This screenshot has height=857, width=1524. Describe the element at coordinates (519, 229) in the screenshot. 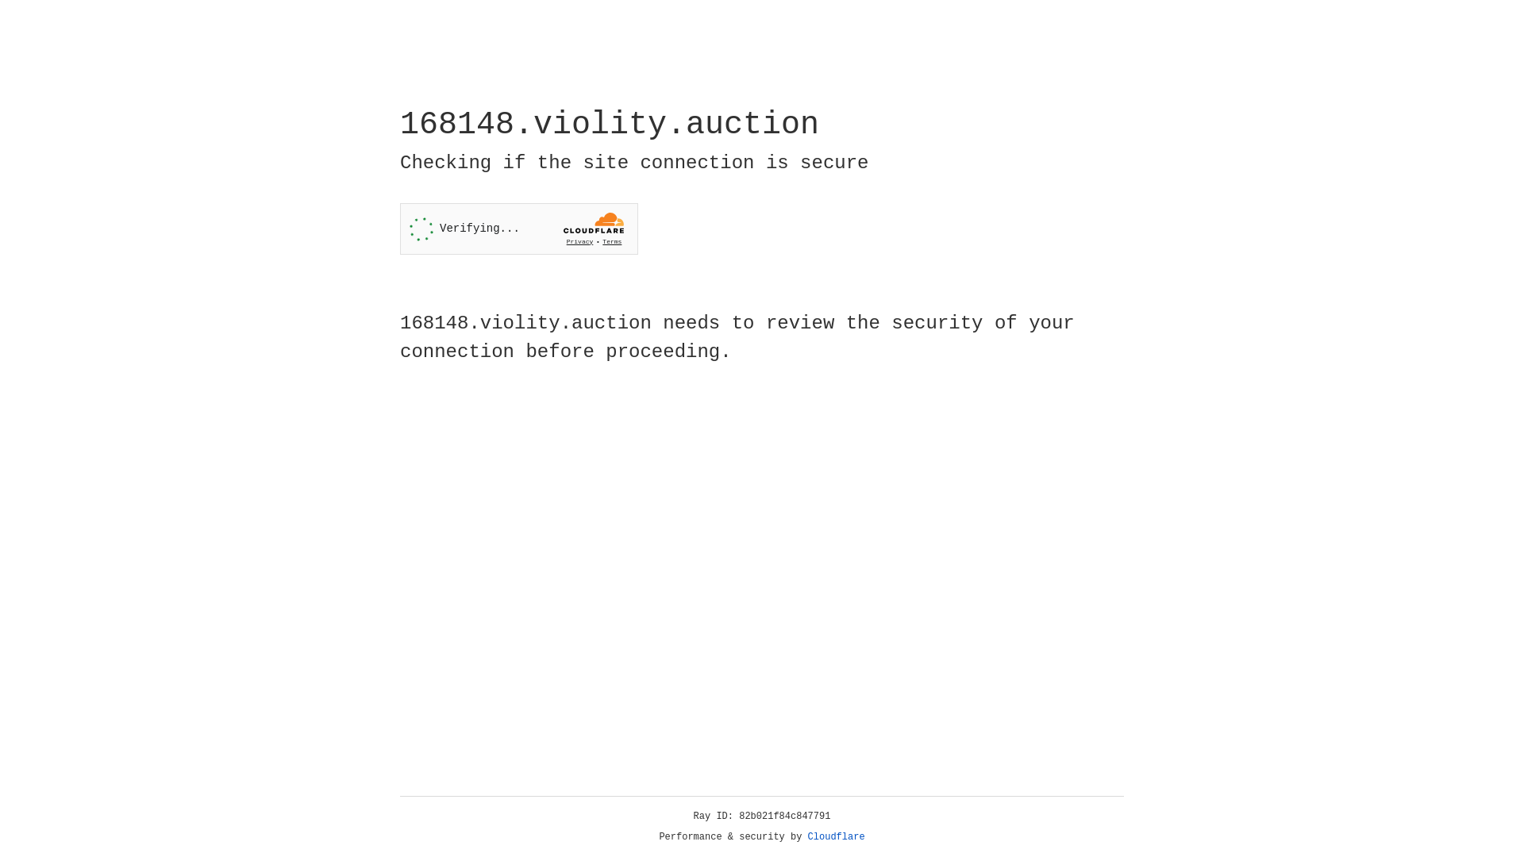

I see `Widget containing a Cloudflare security challenge` at that location.